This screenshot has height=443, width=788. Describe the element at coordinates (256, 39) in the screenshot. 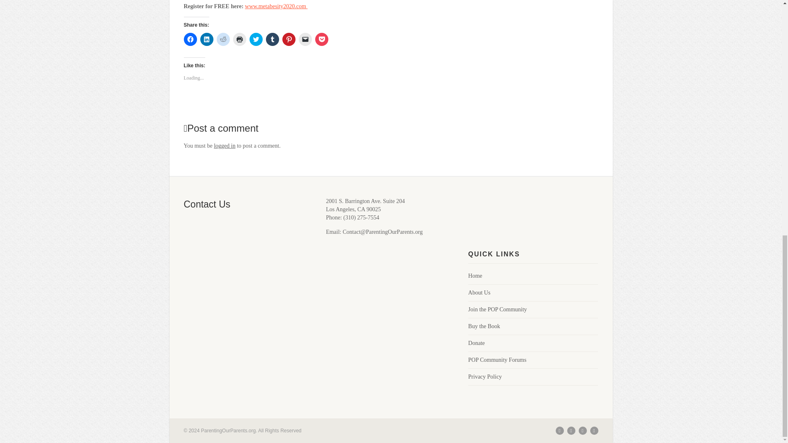

I see `Click to share on Twitter` at that location.